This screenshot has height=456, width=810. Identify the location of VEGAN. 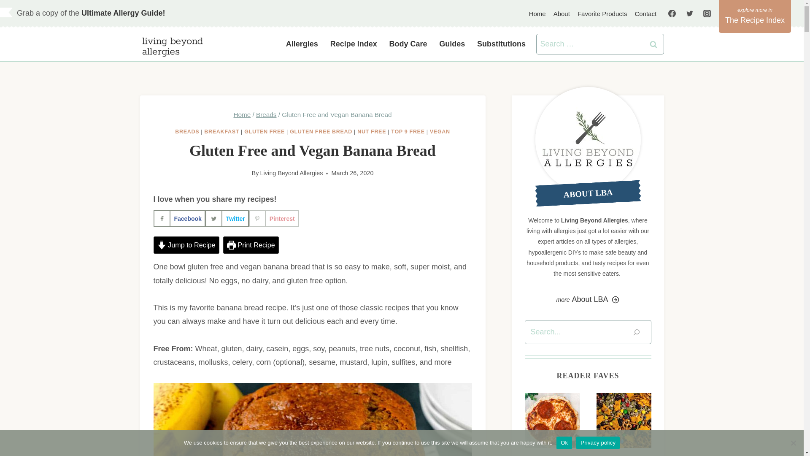
(440, 131).